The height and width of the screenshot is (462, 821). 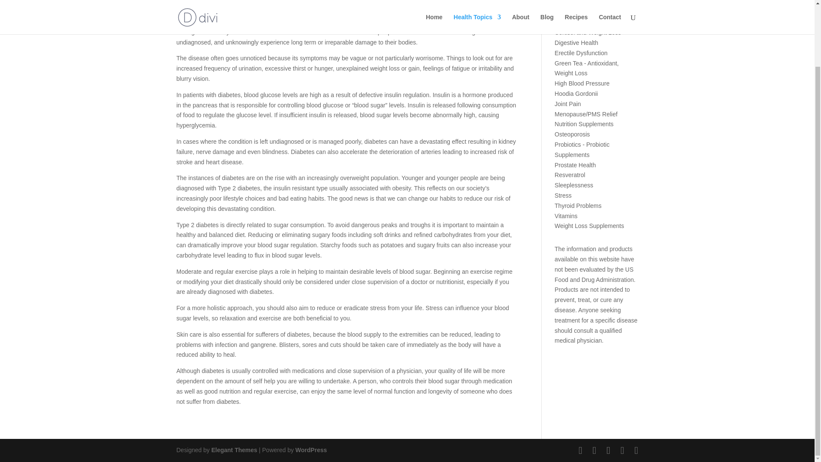 What do you see at coordinates (233, 450) in the screenshot?
I see `Premium WordPress Themes` at bounding box center [233, 450].